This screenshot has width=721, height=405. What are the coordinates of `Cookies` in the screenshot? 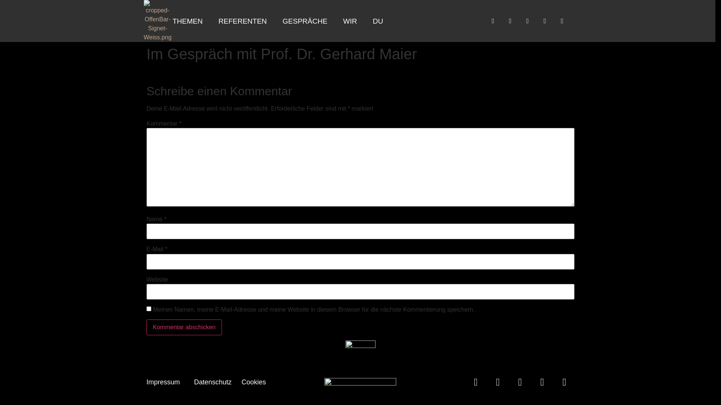 It's located at (254, 382).